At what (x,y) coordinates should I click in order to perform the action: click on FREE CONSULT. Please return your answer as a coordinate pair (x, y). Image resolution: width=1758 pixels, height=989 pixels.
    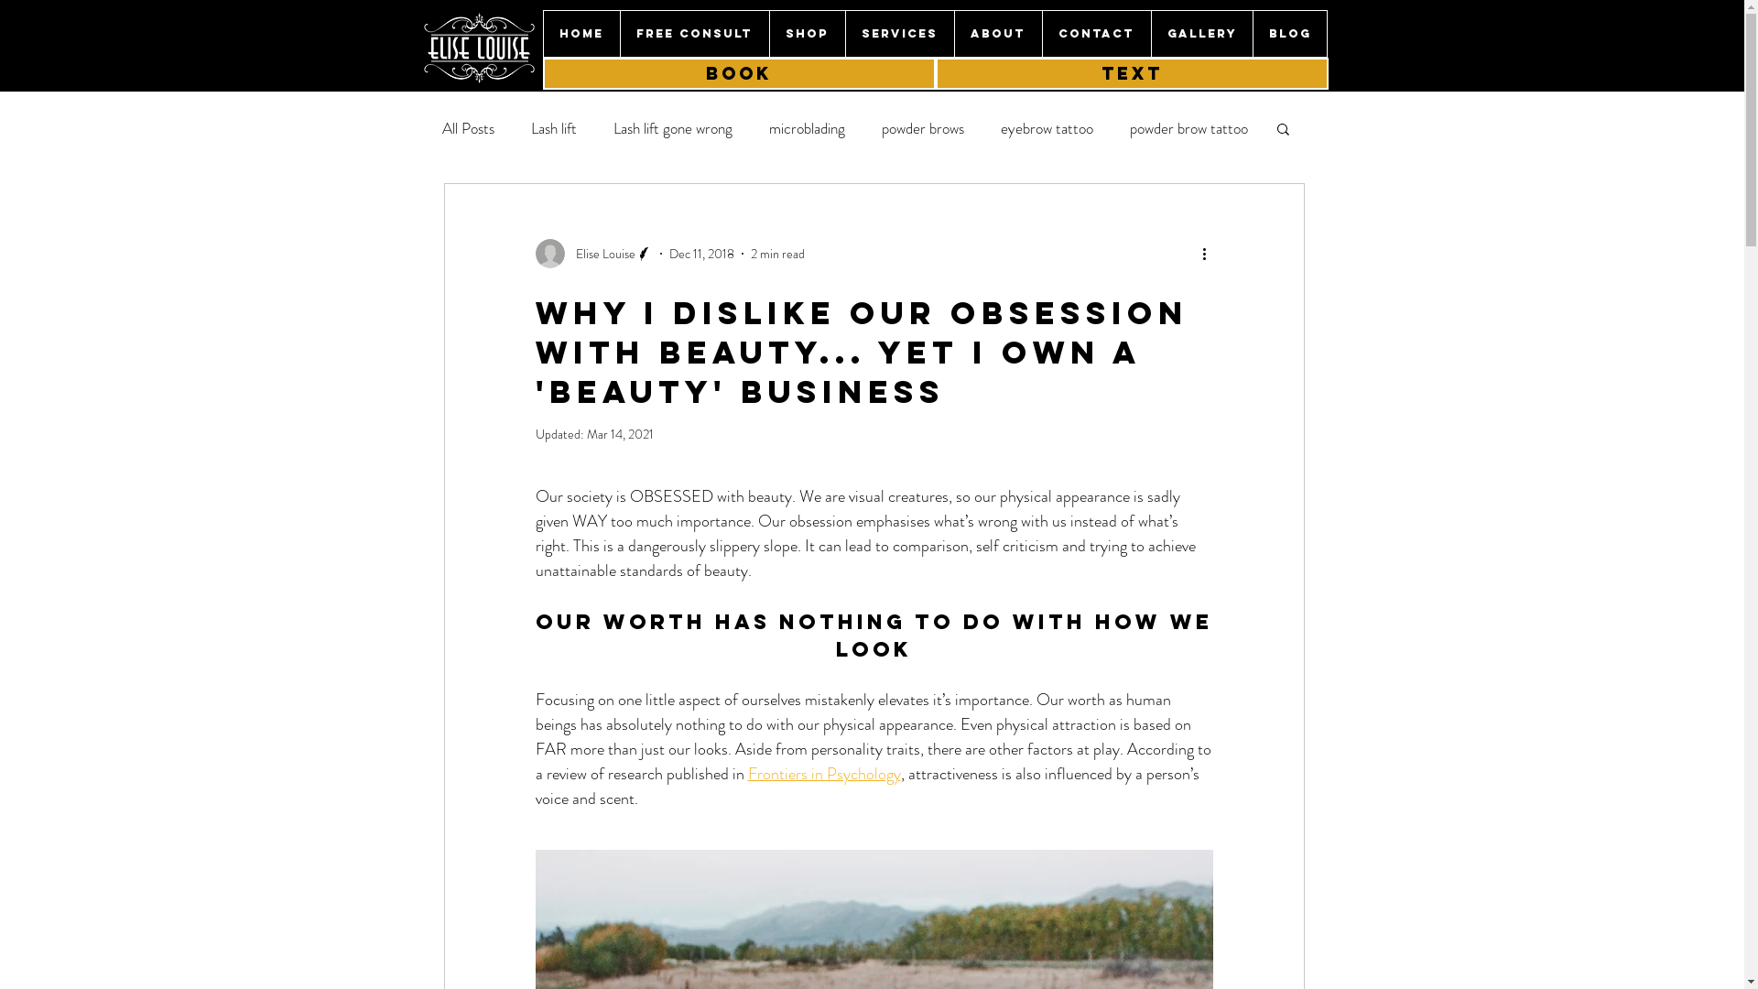
    Looking at the image, I should click on (694, 34).